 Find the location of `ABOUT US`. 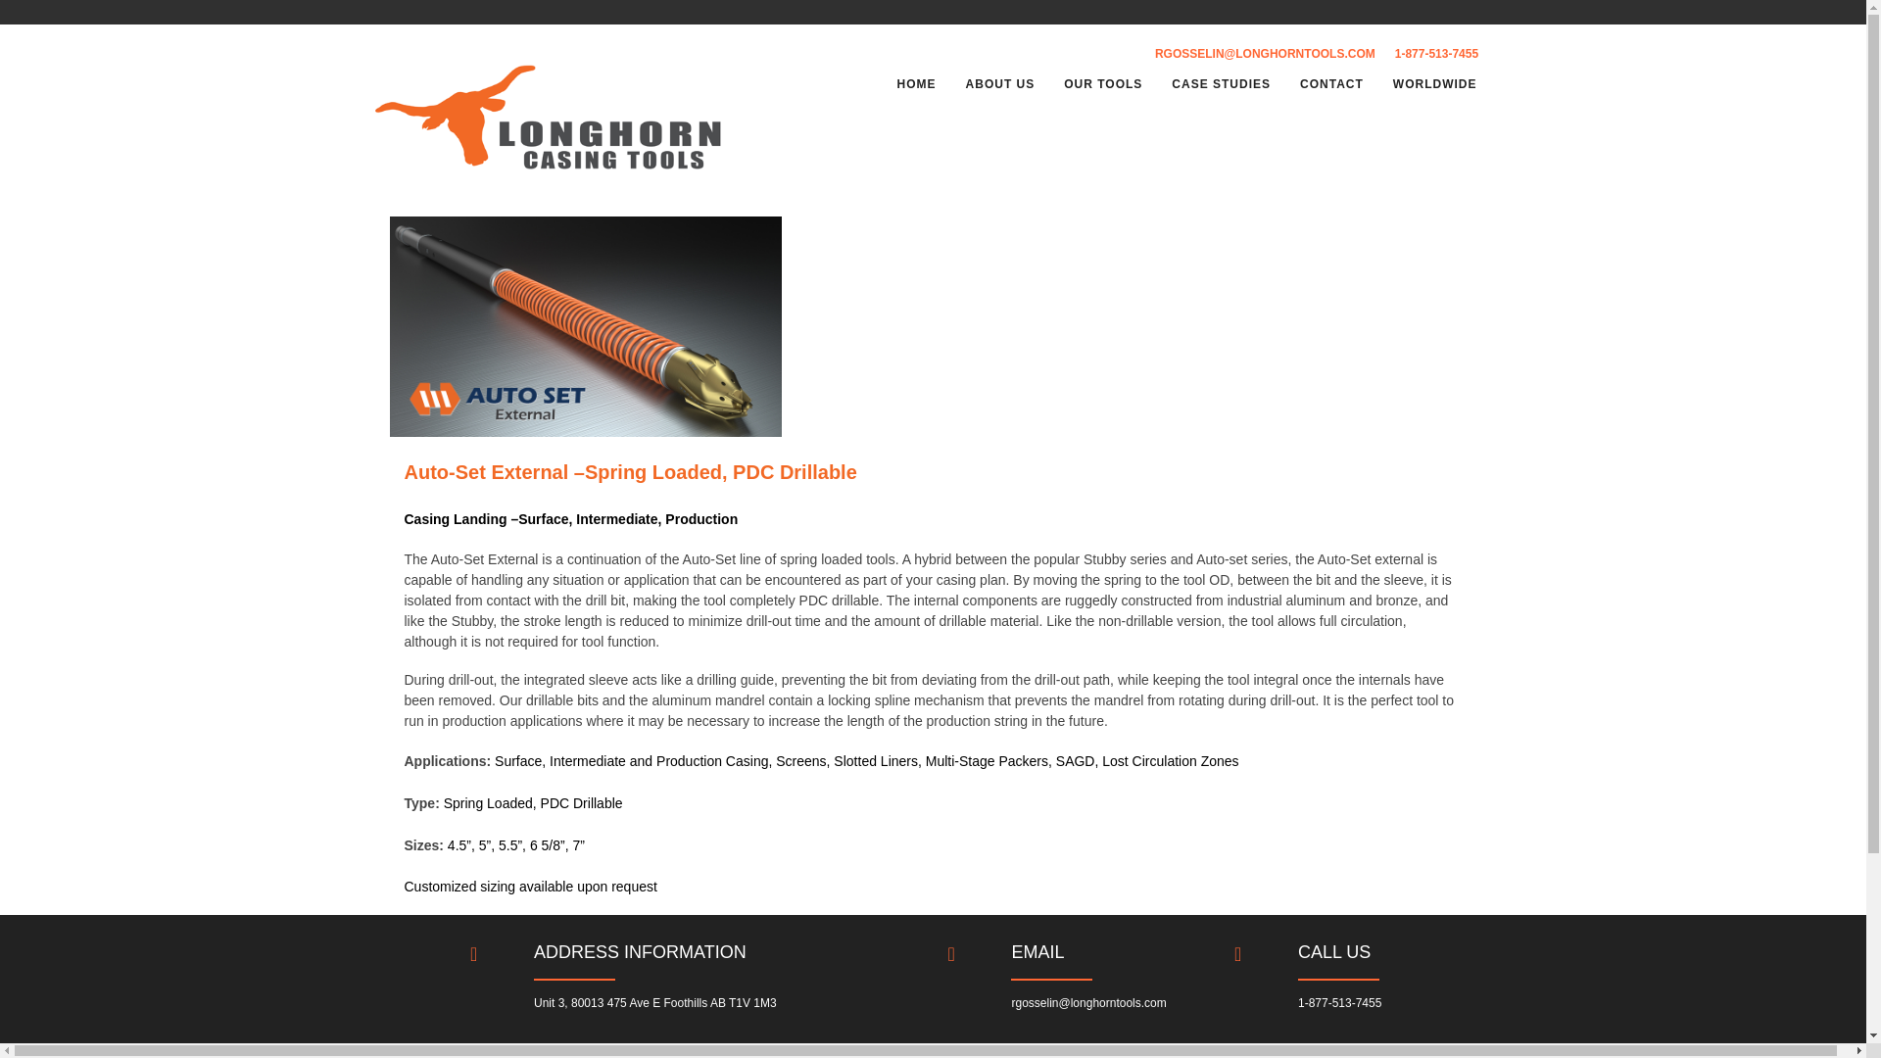

ABOUT US is located at coordinates (1000, 84).